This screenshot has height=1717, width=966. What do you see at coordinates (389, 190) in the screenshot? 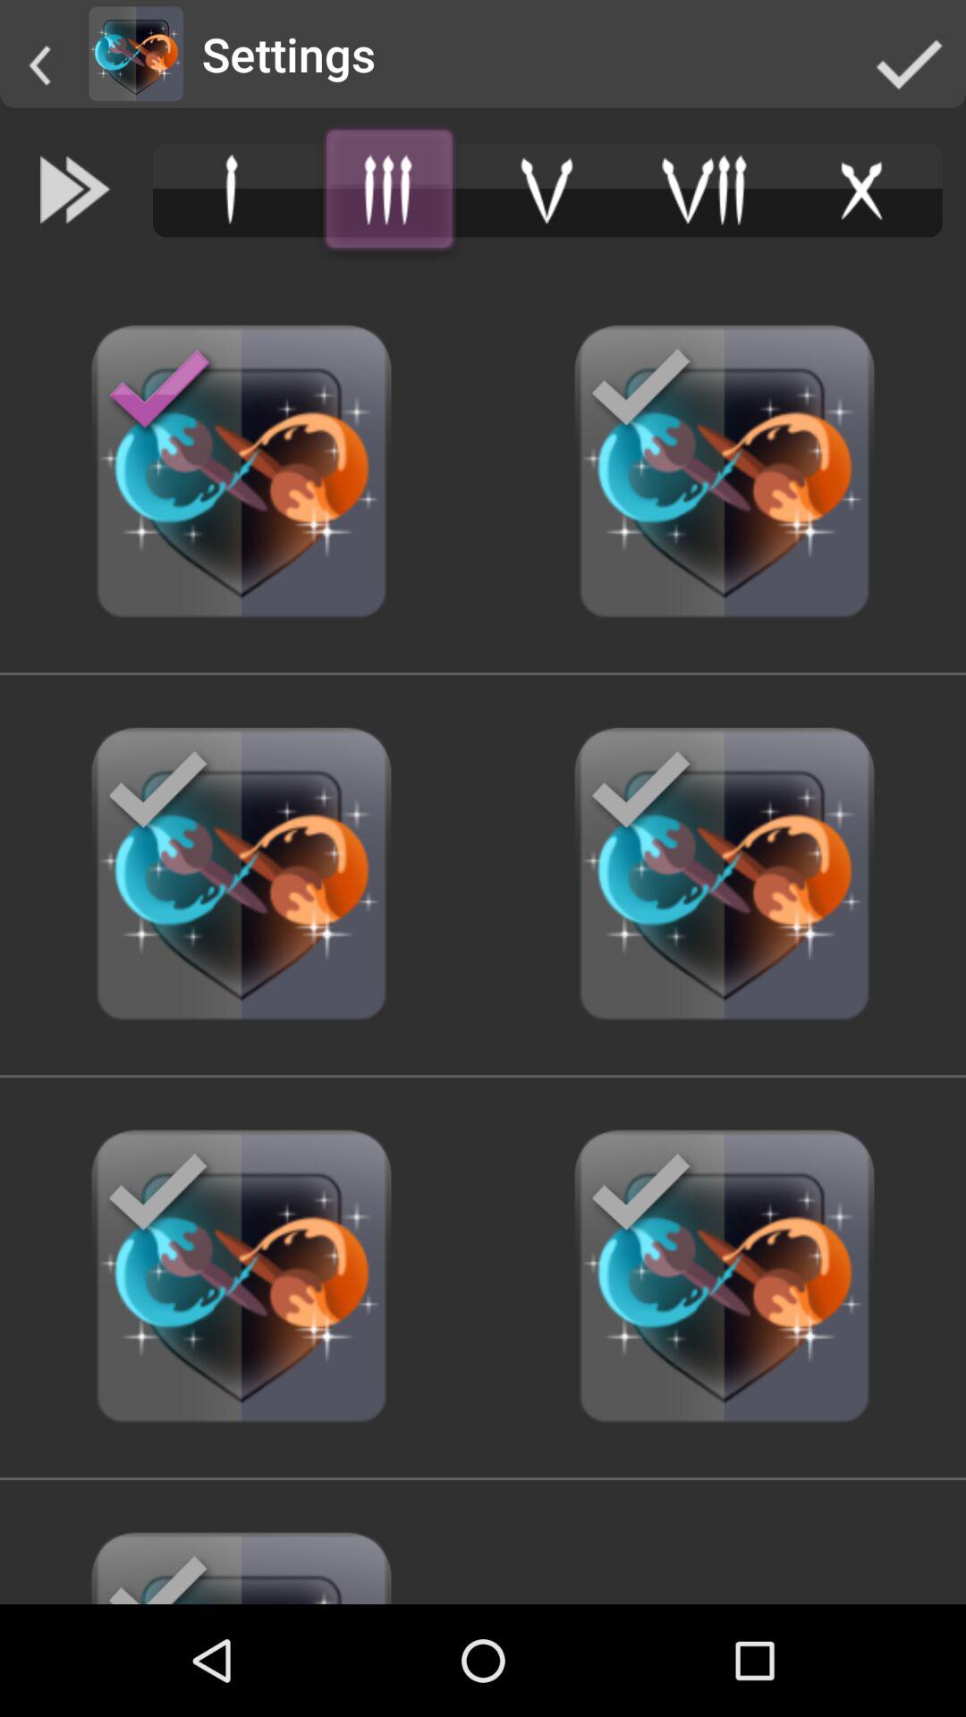
I see `more` at bounding box center [389, 190].